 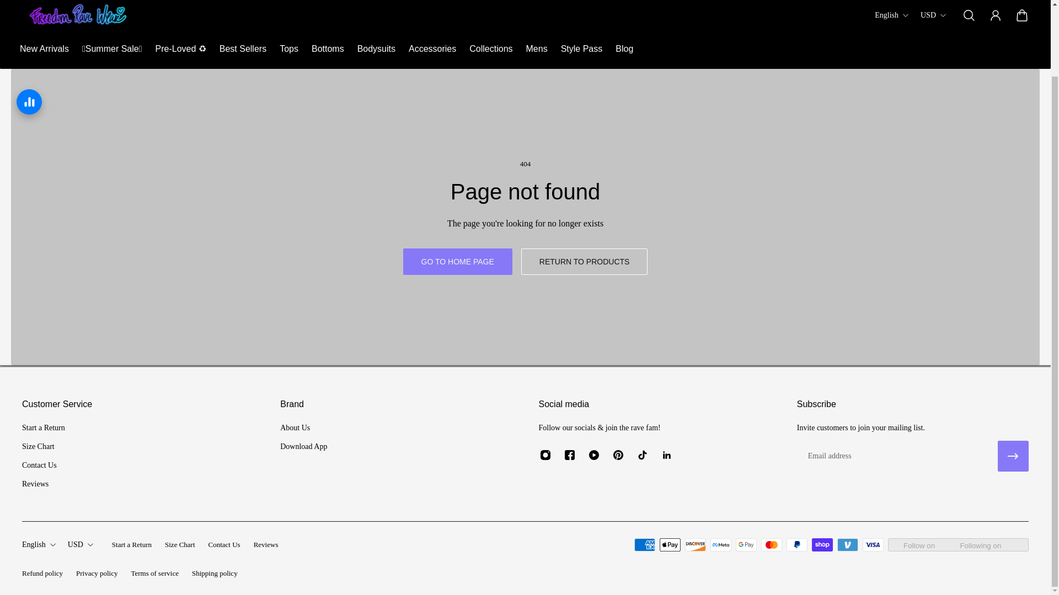 What do you see at coordinates (289, 48) in the screenshot?
I see `Tops` at bounding box center [289, 48].